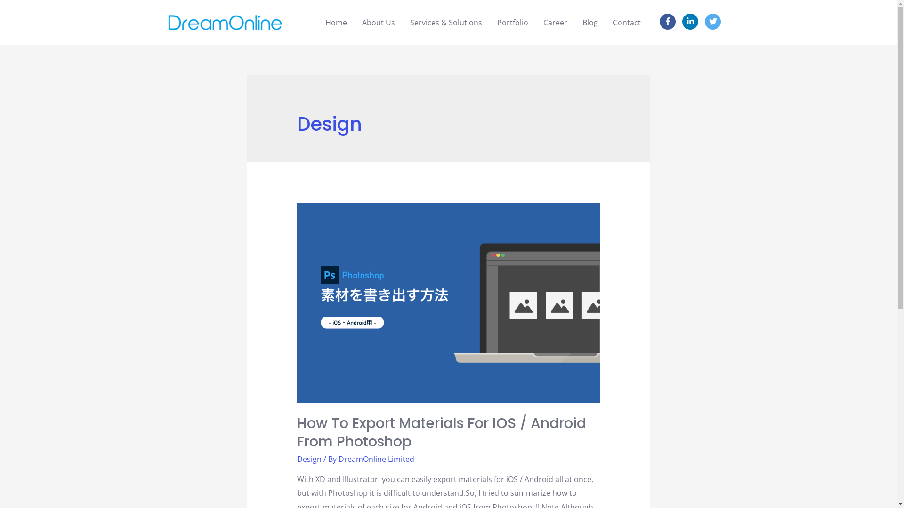 Image resolution: width=904 pixels, height=508 pixels. I want to click on Design, so click(309, 459).